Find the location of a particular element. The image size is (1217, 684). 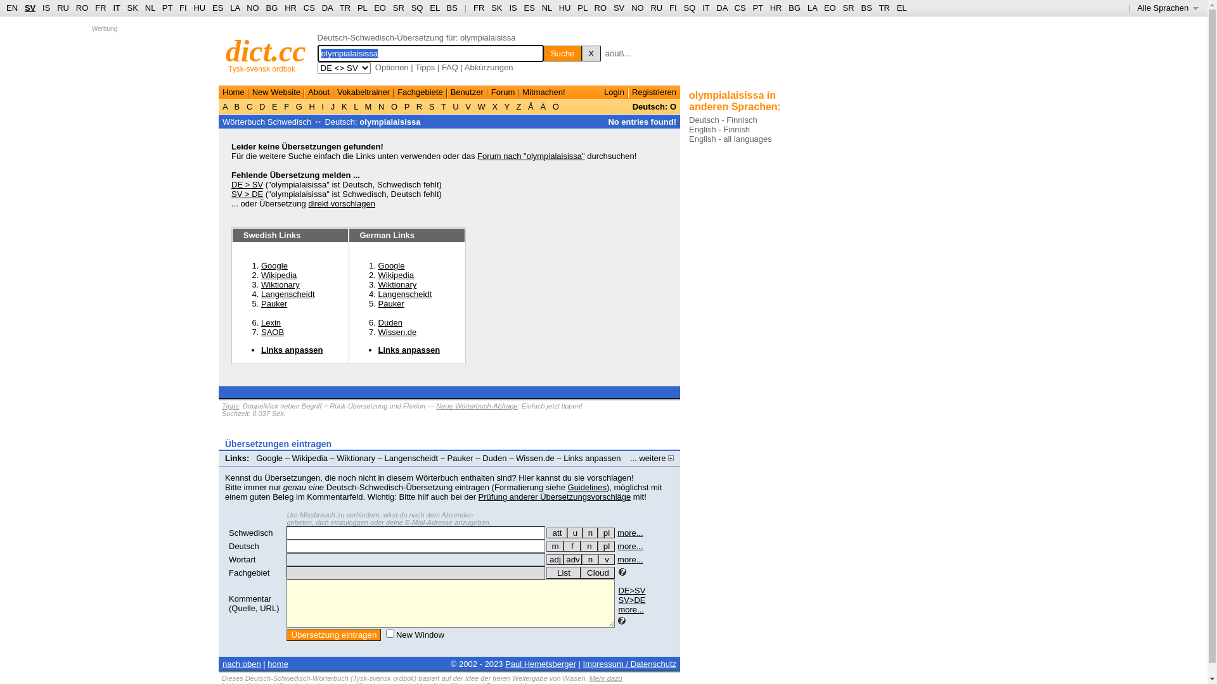

SV>DE is located at coordinates (631, 600).